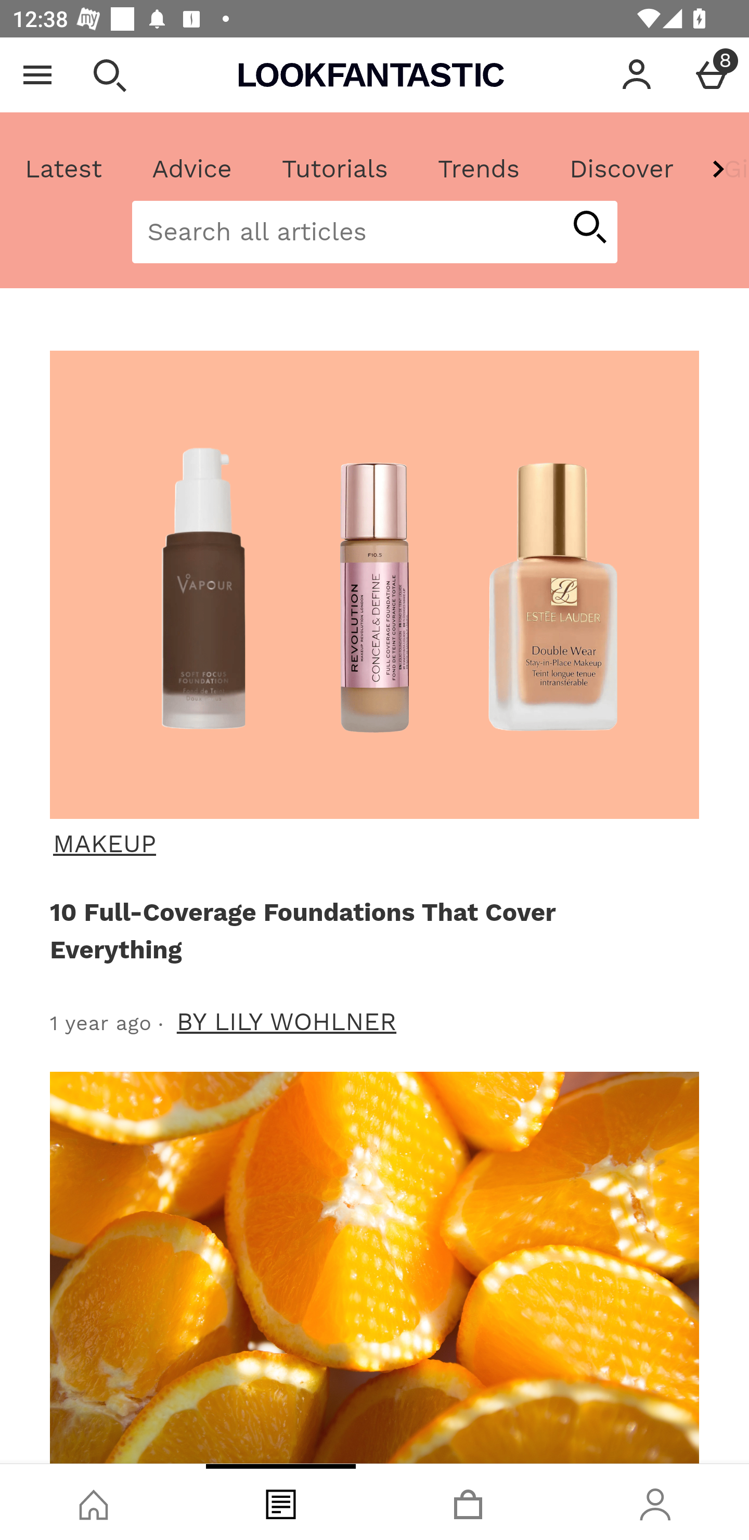 Image resolution: width=749 pixels, height=1540 pixels. What do you see at coordinates (589, 228) in the screenshot?
I see `start article search` at bounding box center [589, 228].